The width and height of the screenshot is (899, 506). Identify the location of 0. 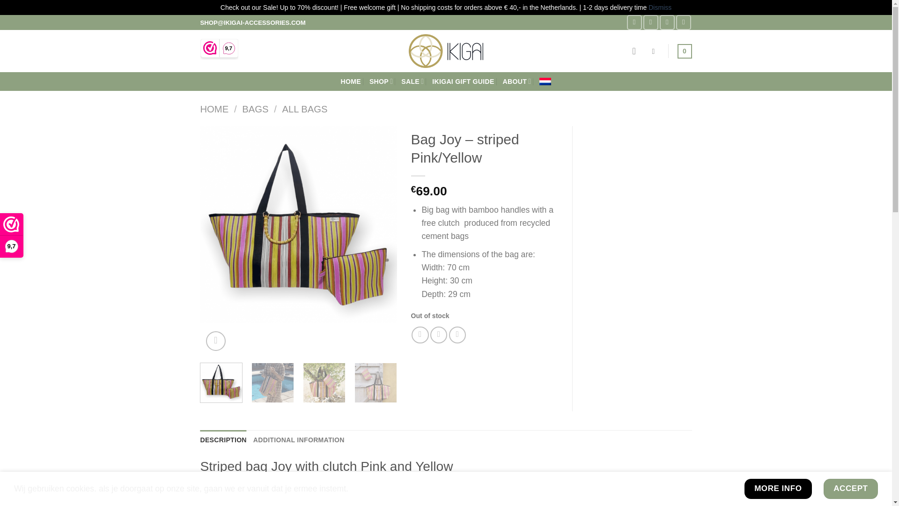
(685, 51).